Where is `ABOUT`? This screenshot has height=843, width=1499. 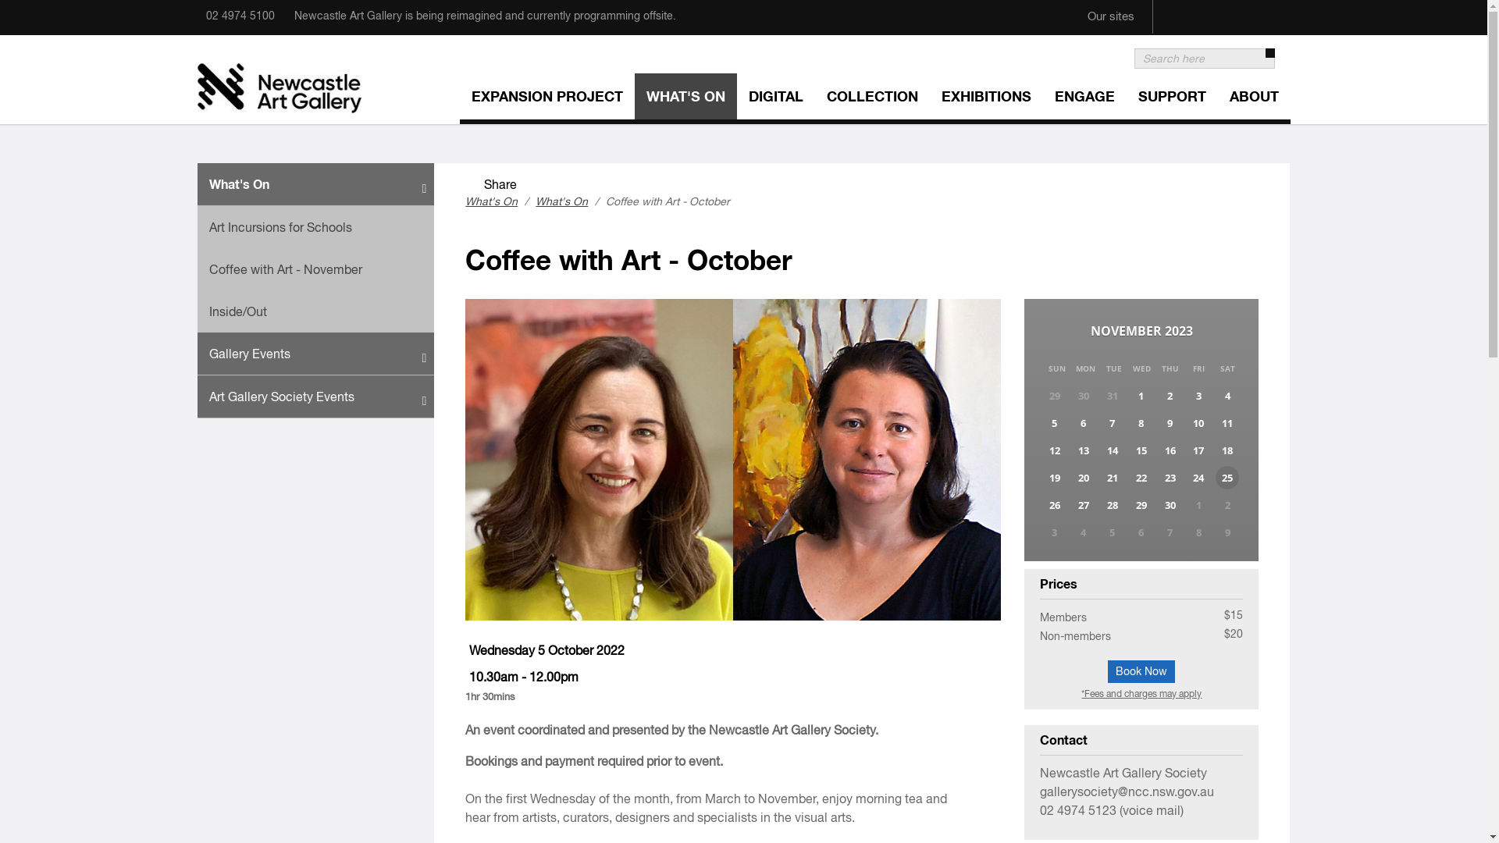
ABOUT is located at coordinates (1254, 98).